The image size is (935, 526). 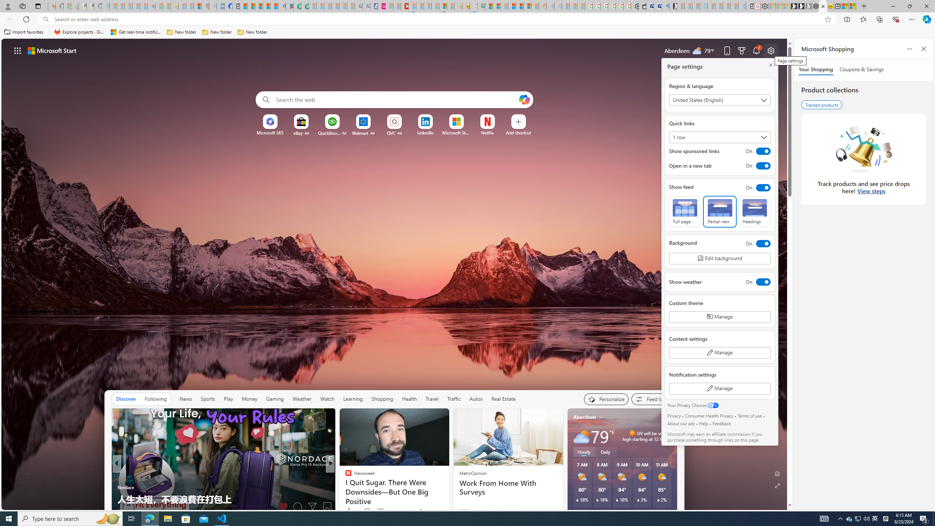 What do you see at coordinates (345, 487) in the screenshot?
I see `Body Network` at bounding box center [345, 487].